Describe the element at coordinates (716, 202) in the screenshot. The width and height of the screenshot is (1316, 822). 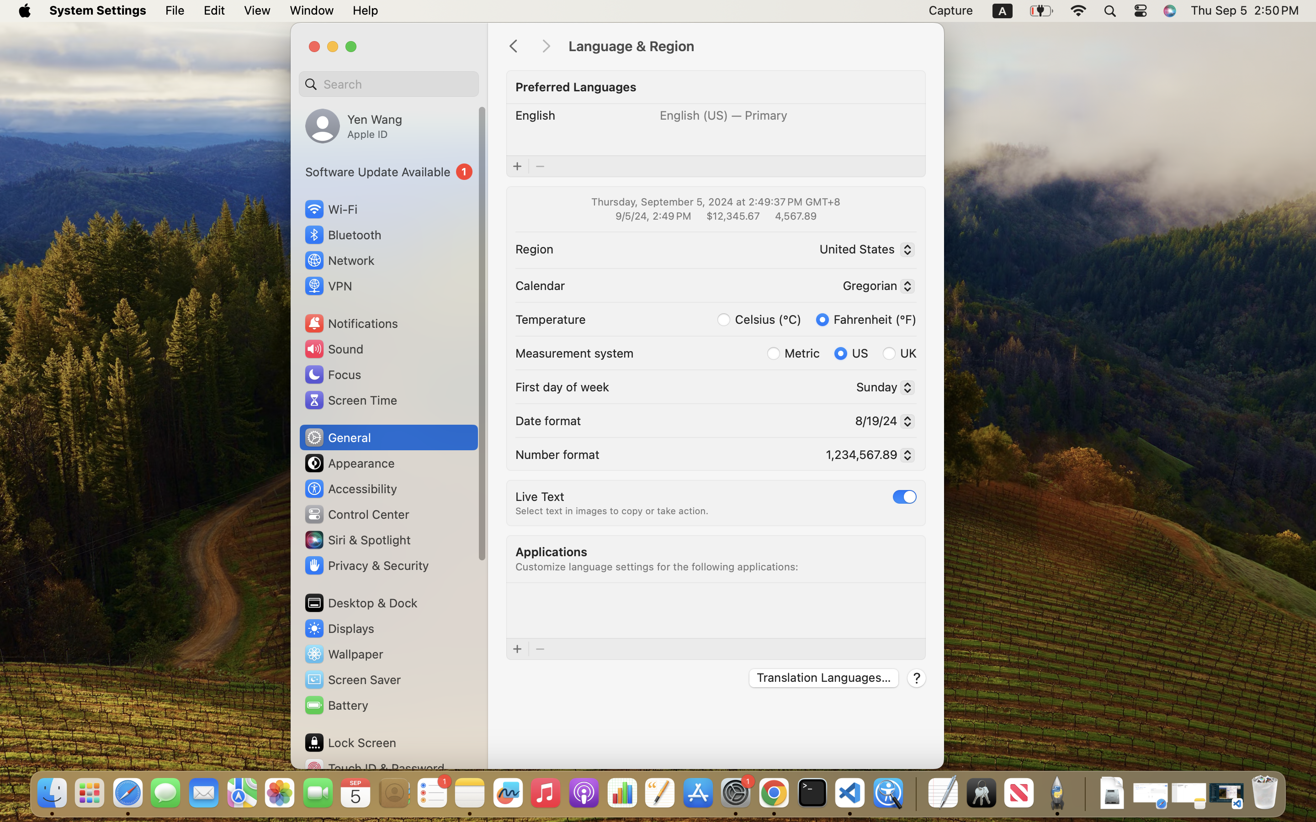
I see `Thursday, September 5, 2024 at 2:49:37 PM GMT+8` at that location.